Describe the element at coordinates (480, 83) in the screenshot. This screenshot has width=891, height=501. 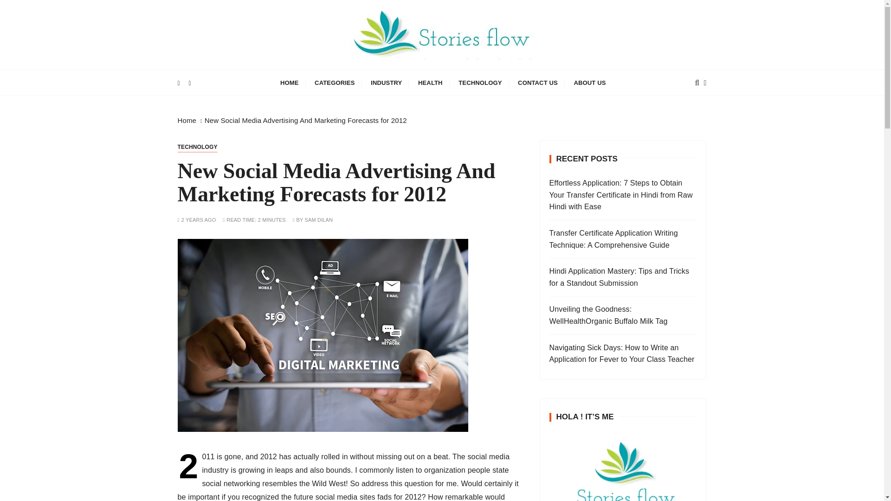
I see `TECHNOLOGY` at that location.